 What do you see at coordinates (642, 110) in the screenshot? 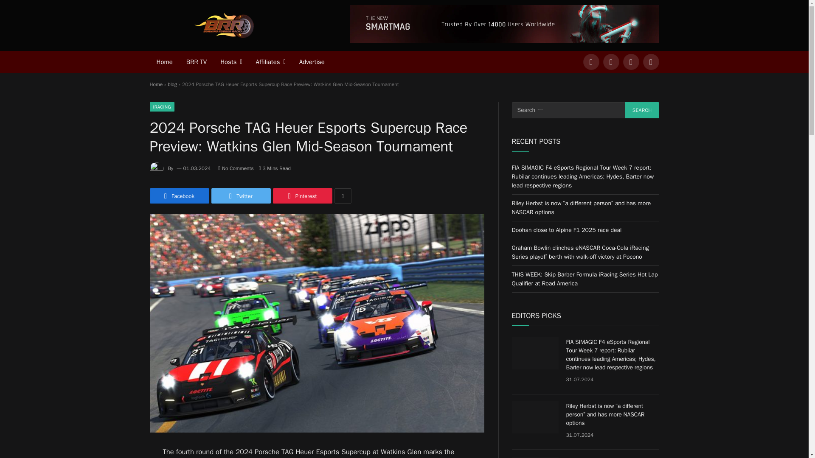
I see `Search` at bounding box center [642, 110].